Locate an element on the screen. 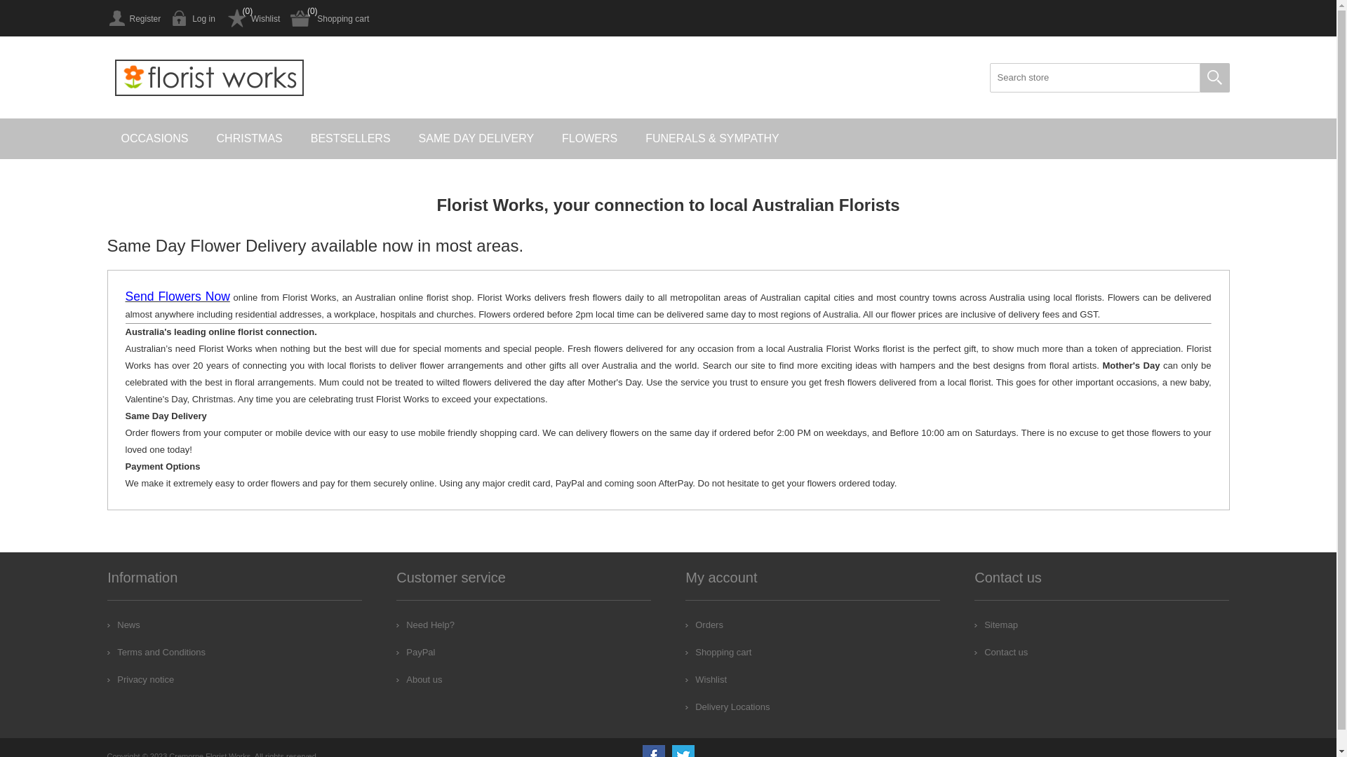  Send Flowers Now is located at coordinates (177, 297).